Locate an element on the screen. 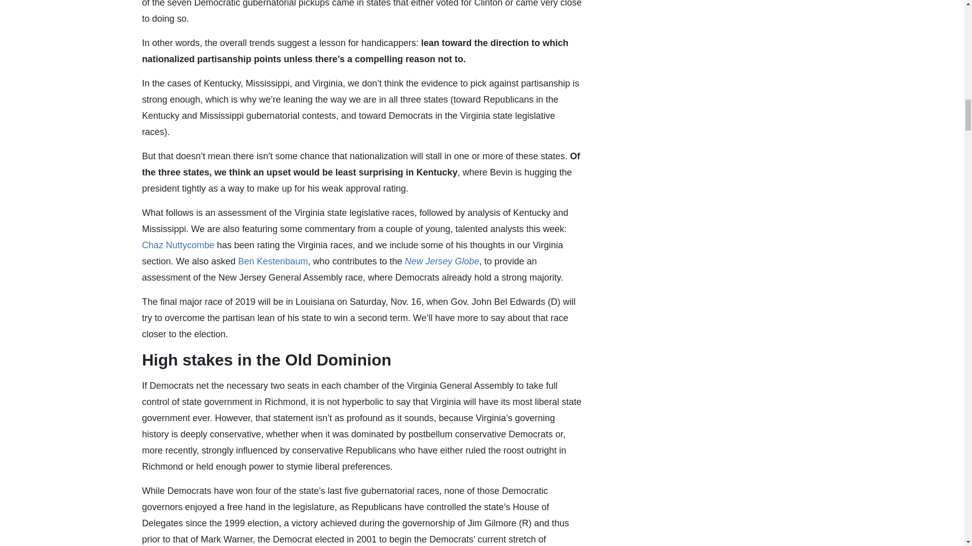 The height and width of the screenshot is (546, 972). New Jersey Globe is located at coordinates (441, 261).